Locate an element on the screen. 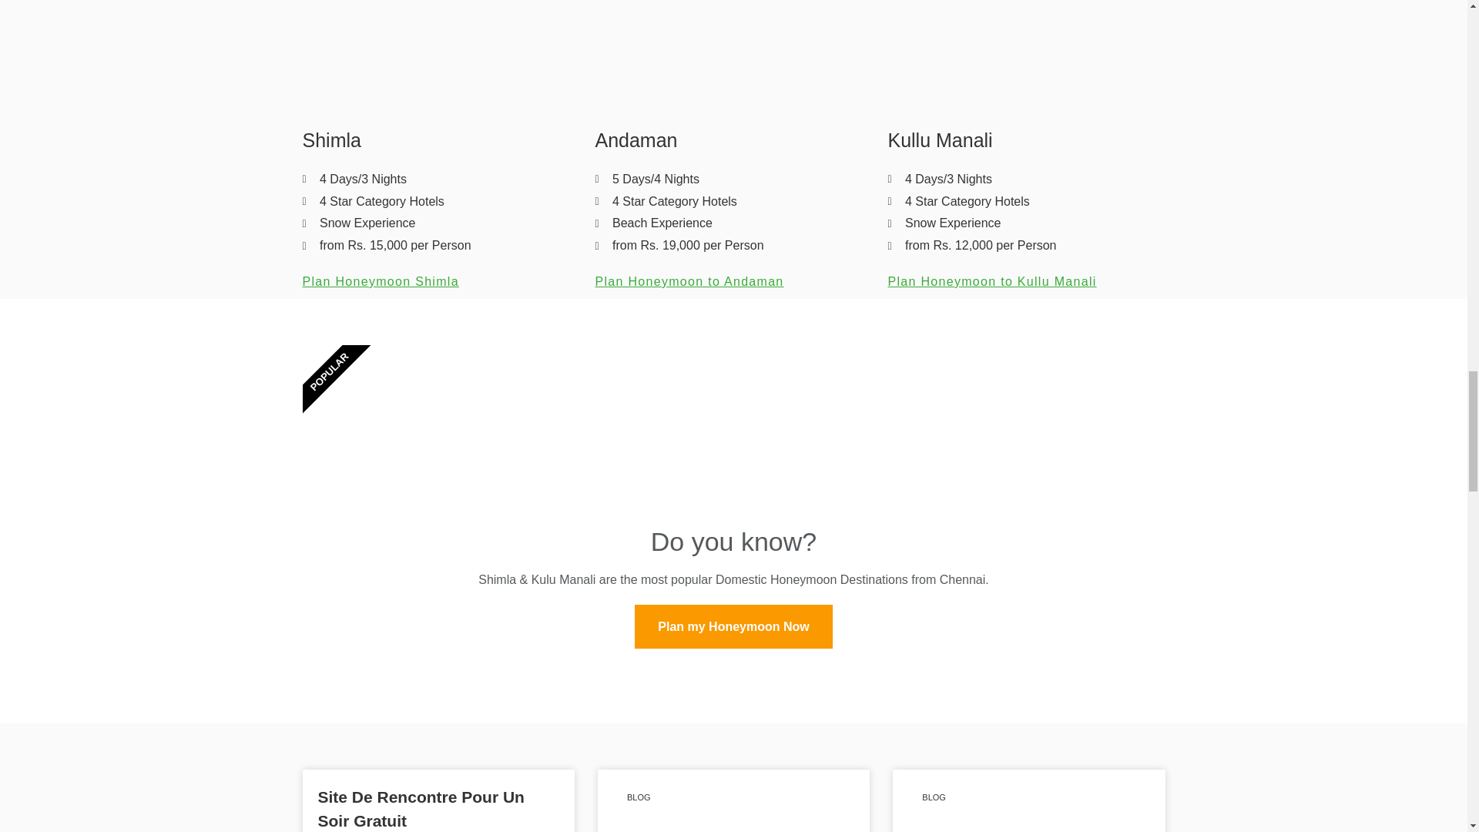  Plan Honeymoon to Andaman is located at coordinates (689, 281).